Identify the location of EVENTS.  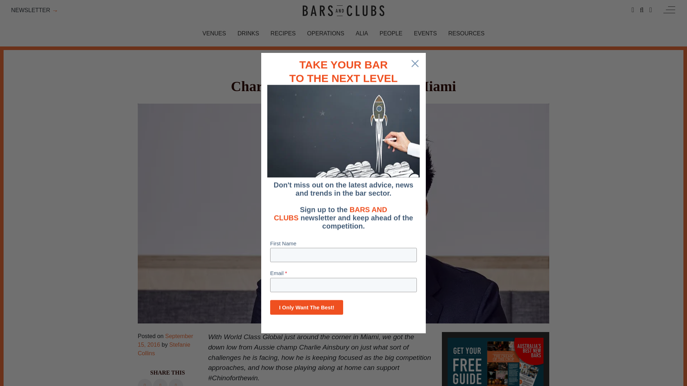
(425, 34).